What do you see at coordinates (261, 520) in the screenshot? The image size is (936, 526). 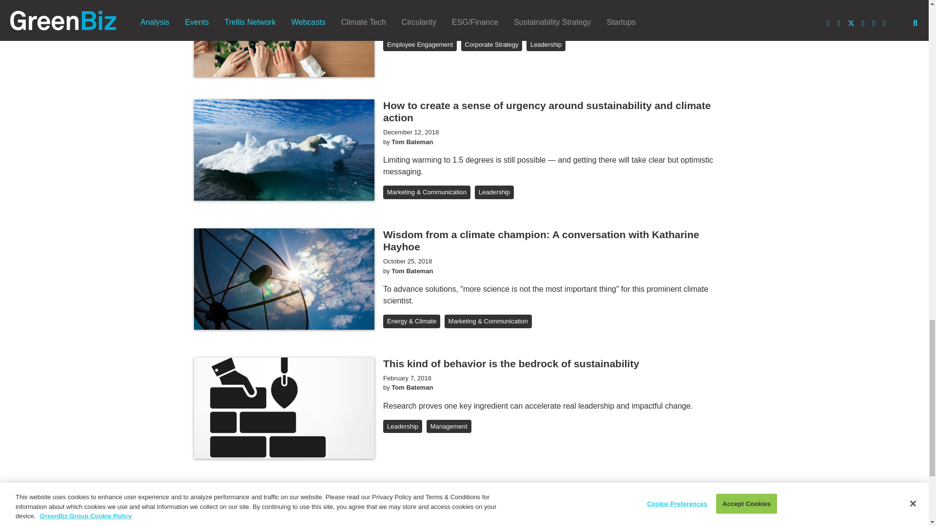 I see `About GreenBiz Group` at bounding box center [261, 520].